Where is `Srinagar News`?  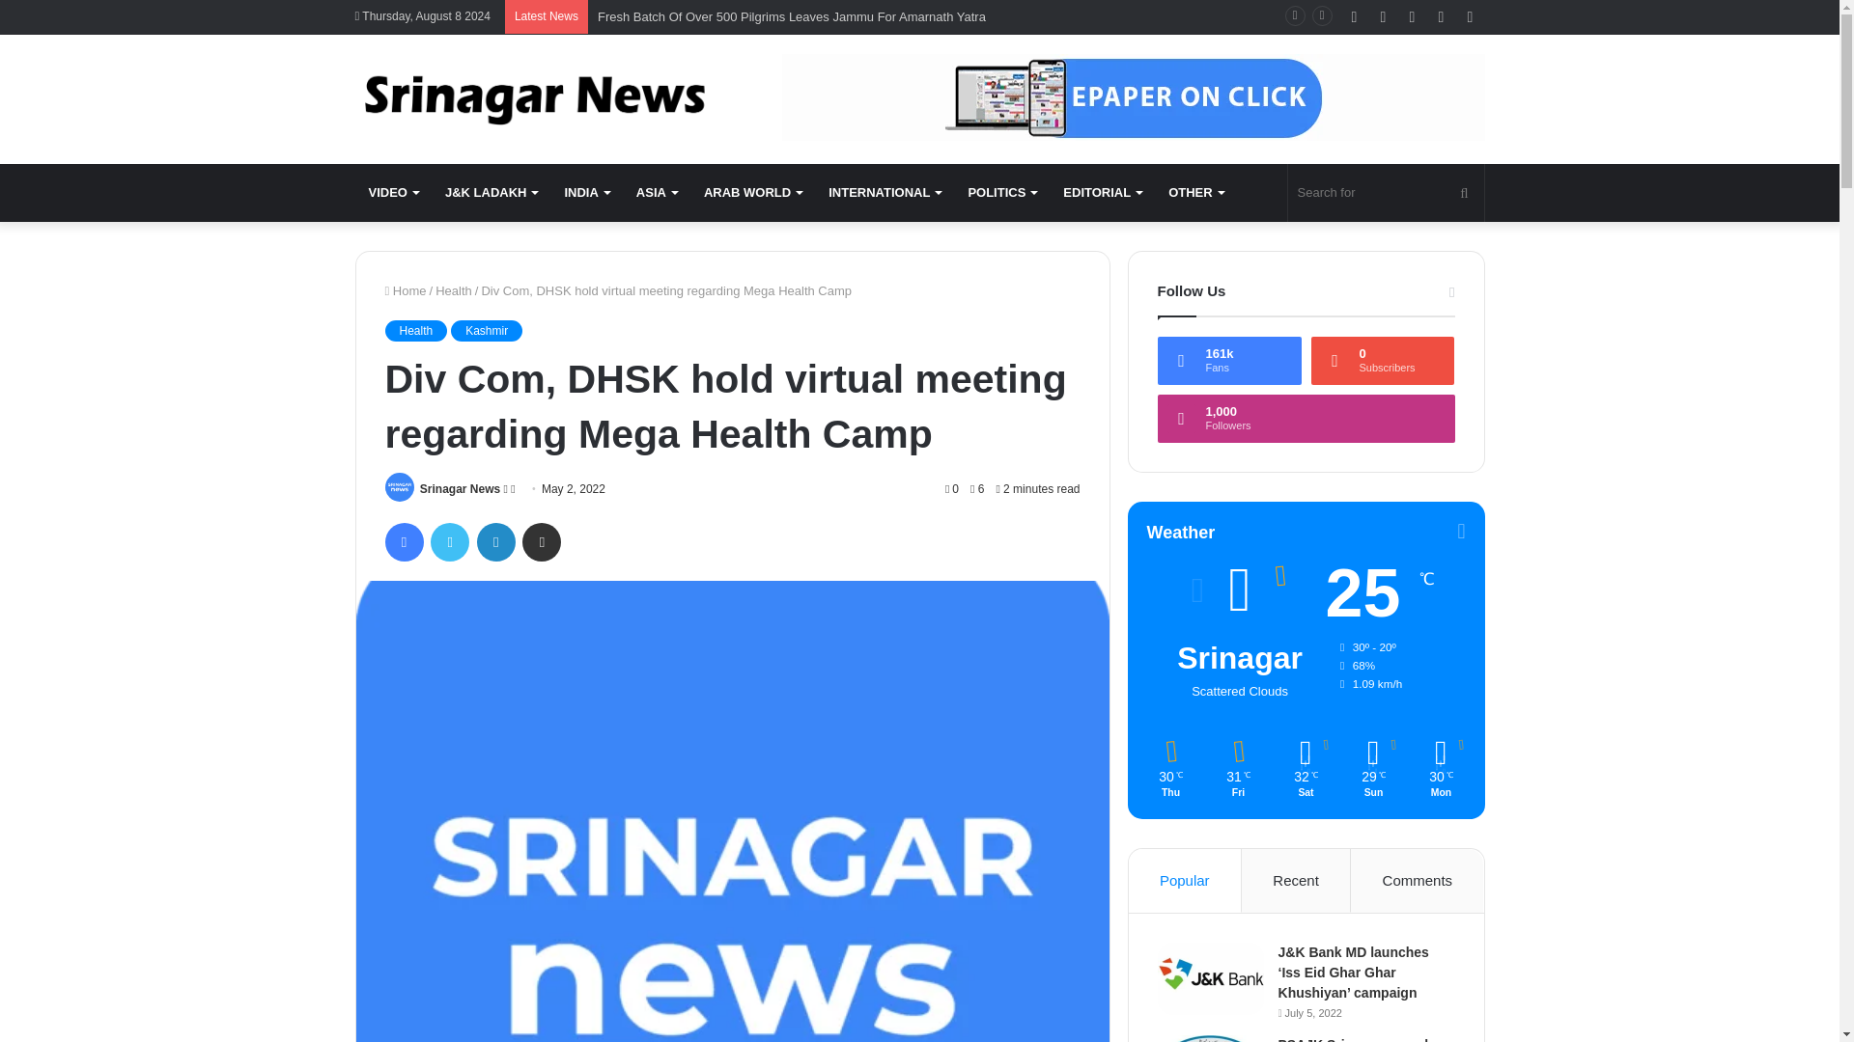
Srinagar News is located at coordinates (460, 489).